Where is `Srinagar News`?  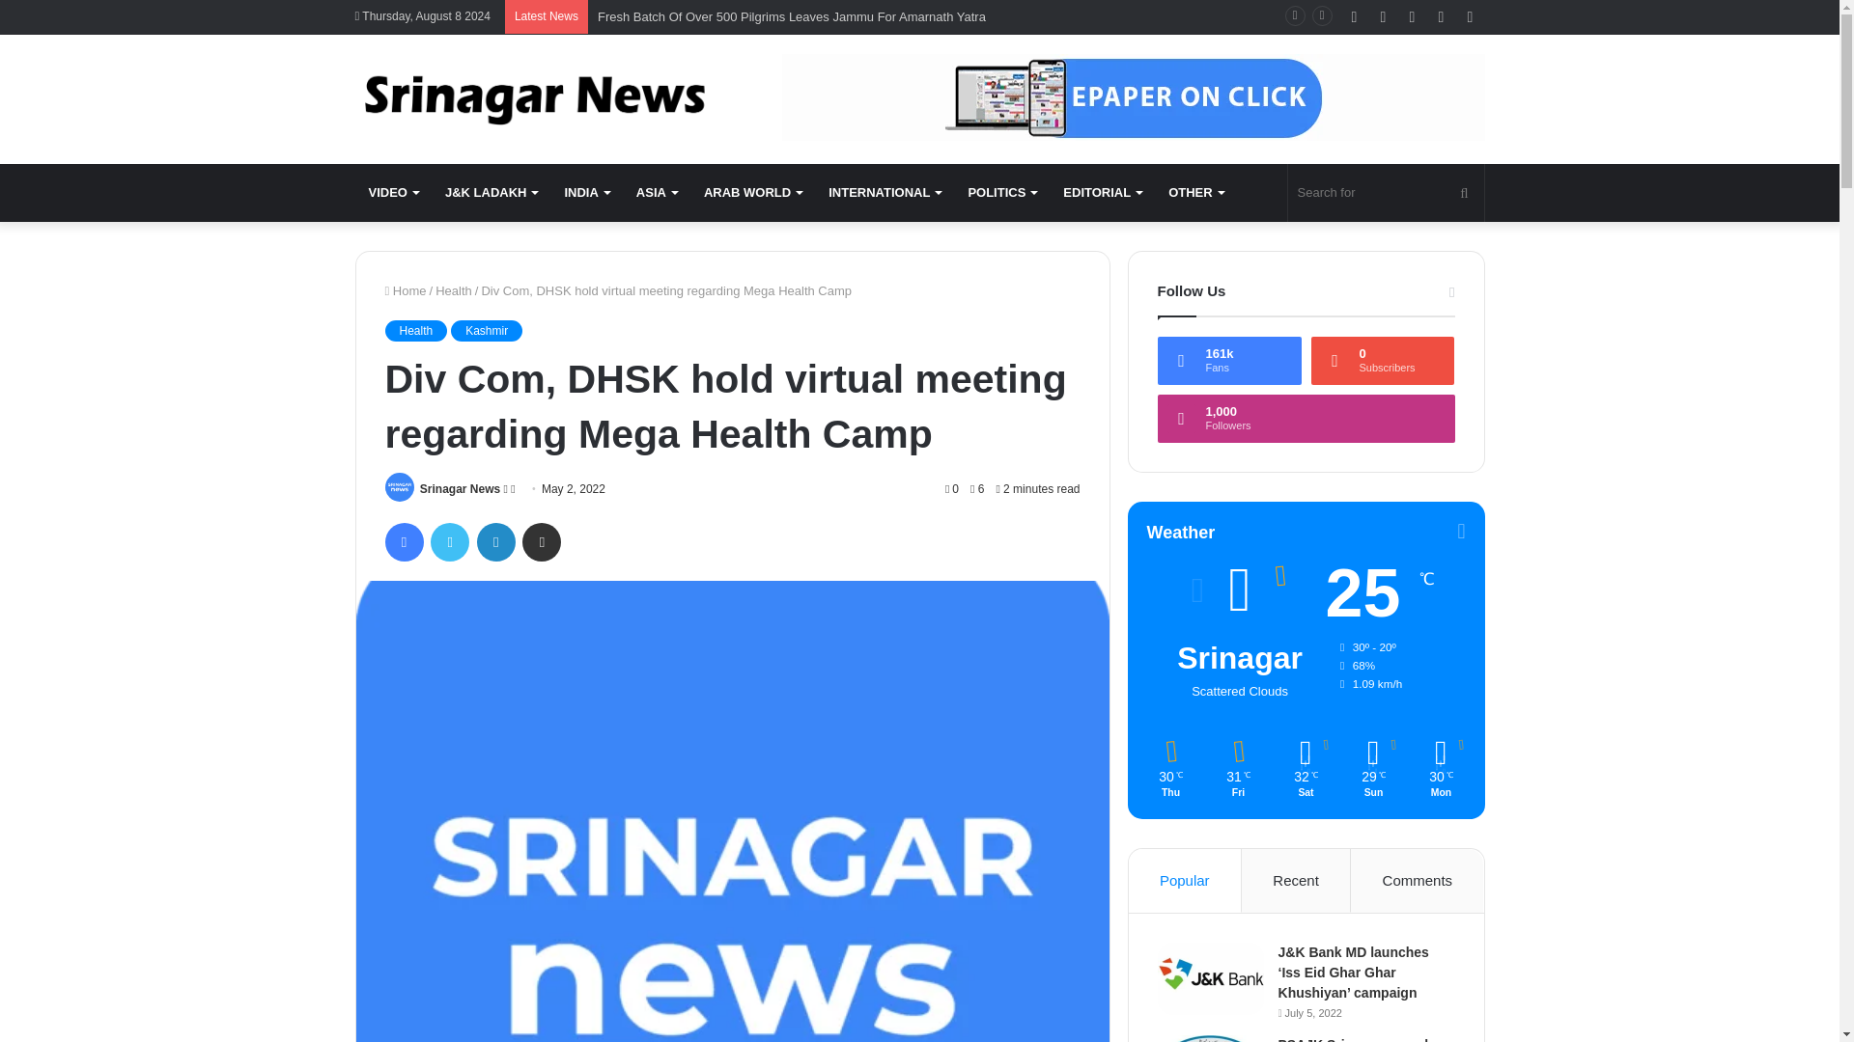
Srinagar News is located at coordinates (460, 489).